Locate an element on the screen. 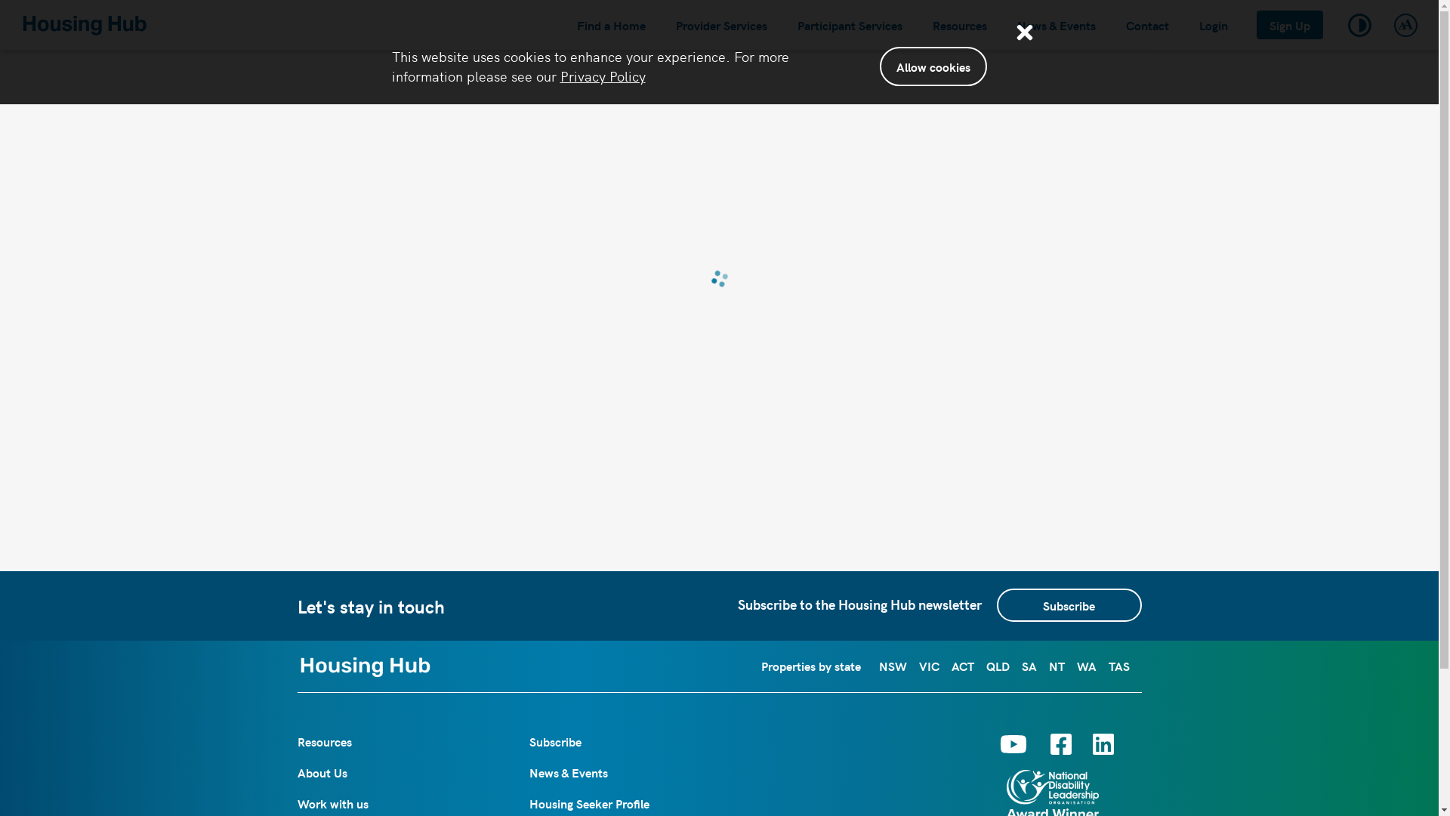  Provider Services is located at coordinates (722, 25).